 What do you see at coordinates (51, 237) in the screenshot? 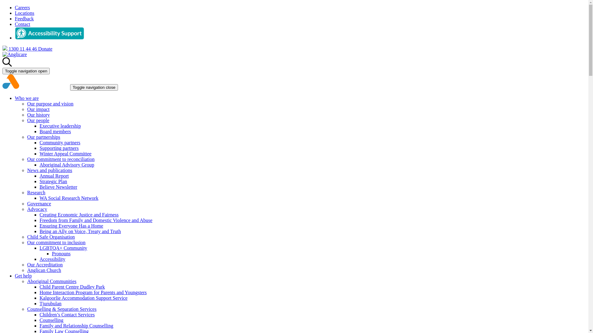
I see `Child Safe Organisation` at bounding box center [51, 237].